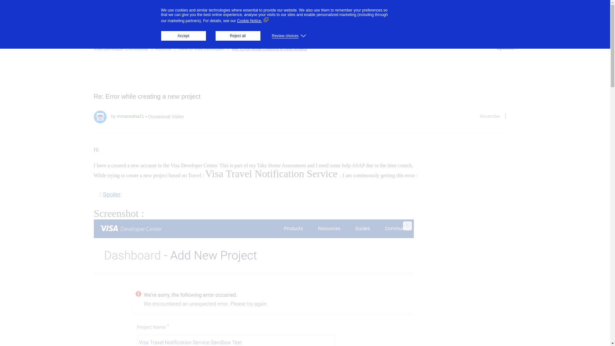 The width and height of the screenshot is (615, 346). I want to click on Show option menu, so click(506, 48).